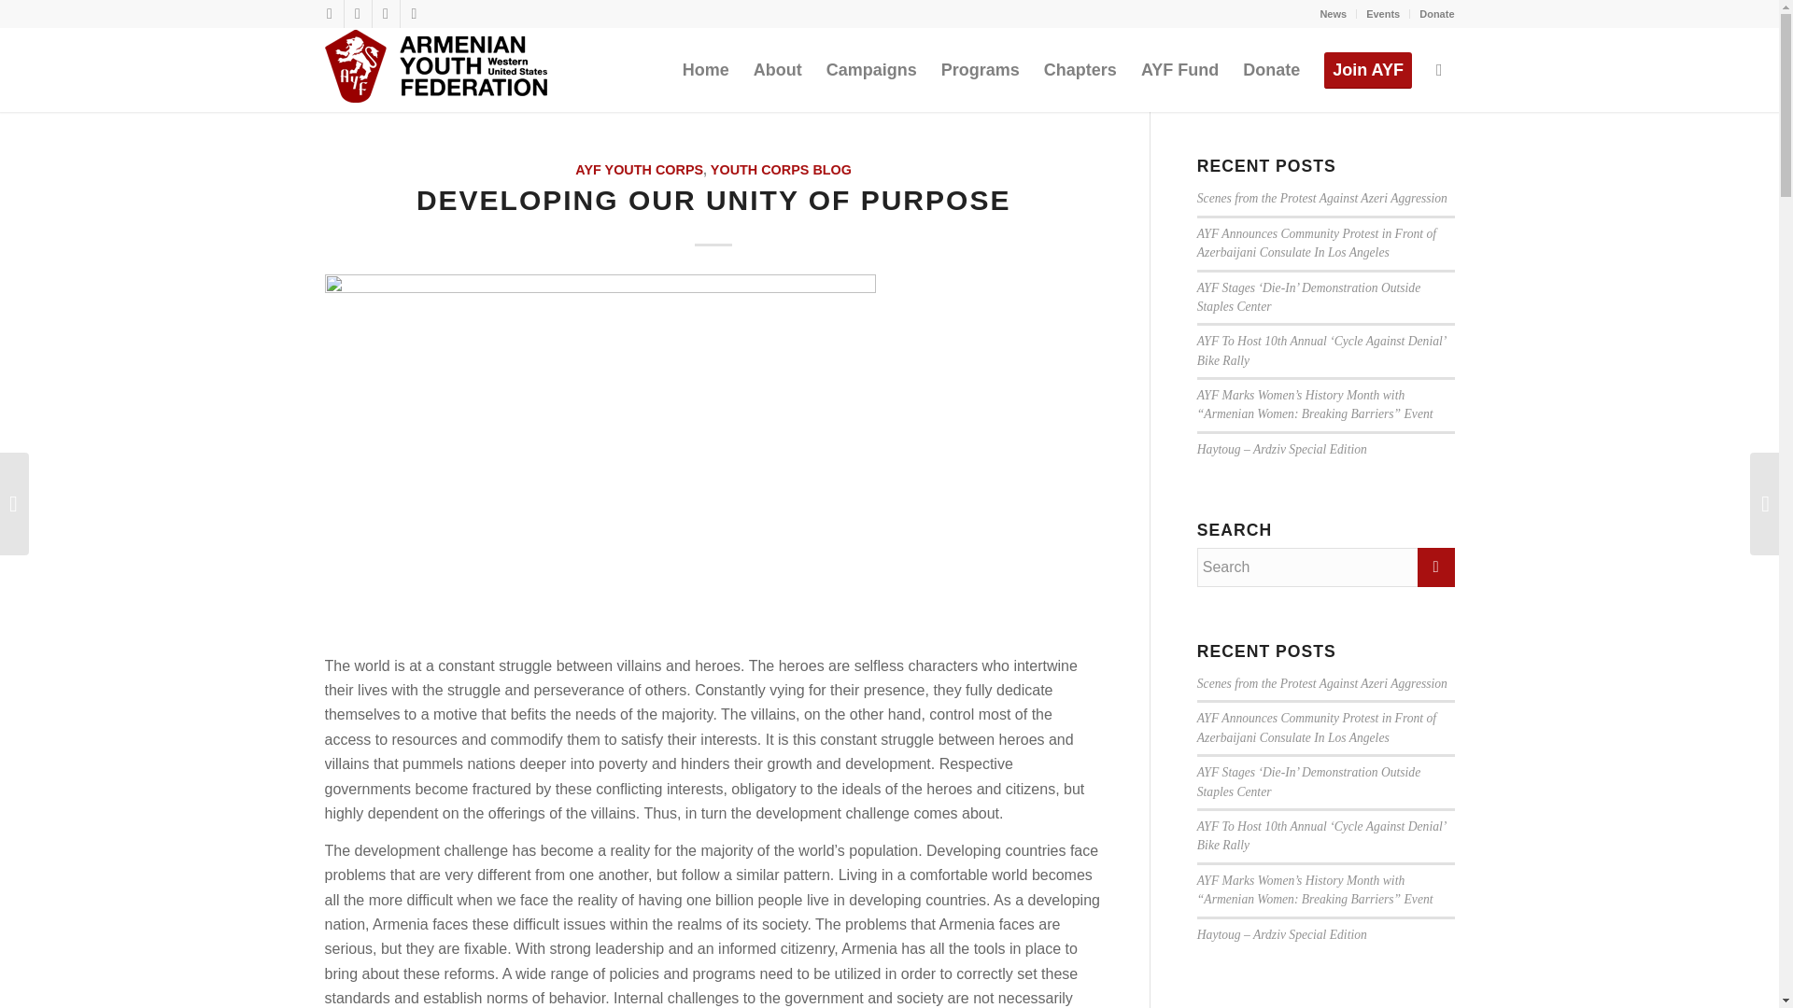 This screenshot has width=1793, height=1008. Describe the element at coordinates (713, 200) in the screenshot. I see `DEVELOPING OUR UNITY OF PURPOSE` at that location.